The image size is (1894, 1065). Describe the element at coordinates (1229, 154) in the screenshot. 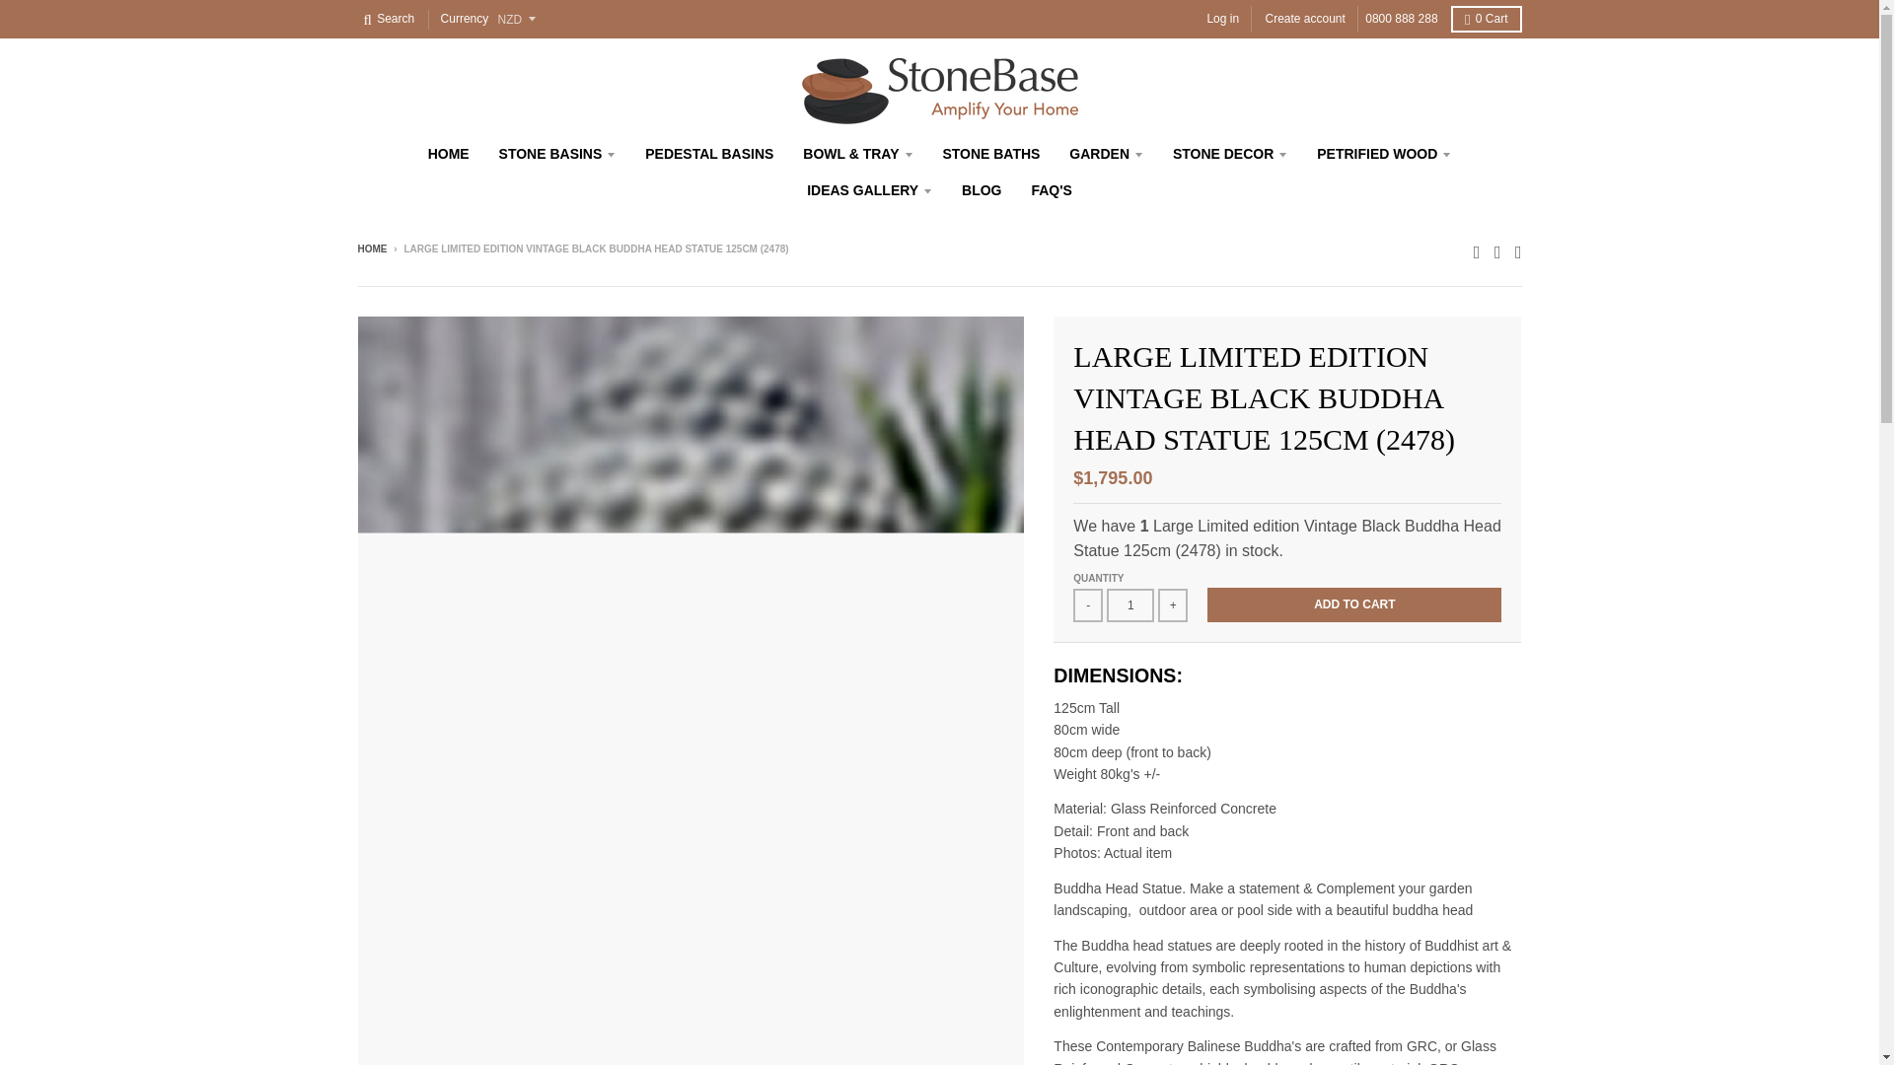

I see `STONE DECOR` at that location.